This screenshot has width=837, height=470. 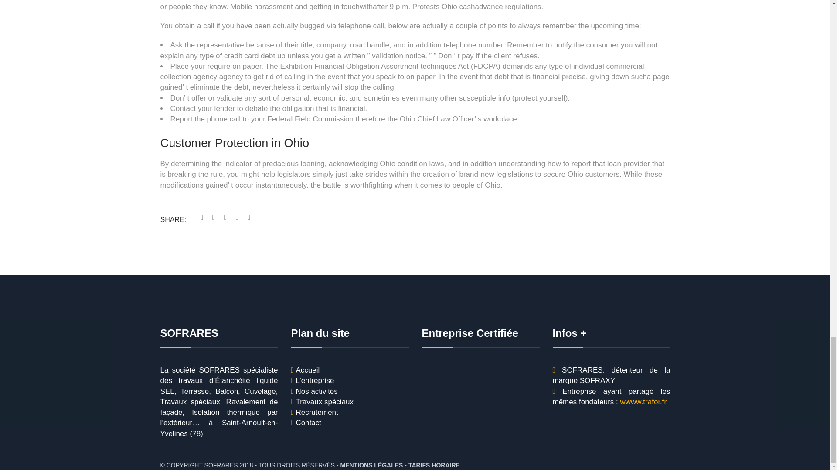 What do you see at coordinates (316, 413) in the screenshot?
I see `Recrutement` at bounding box center [316, 413].